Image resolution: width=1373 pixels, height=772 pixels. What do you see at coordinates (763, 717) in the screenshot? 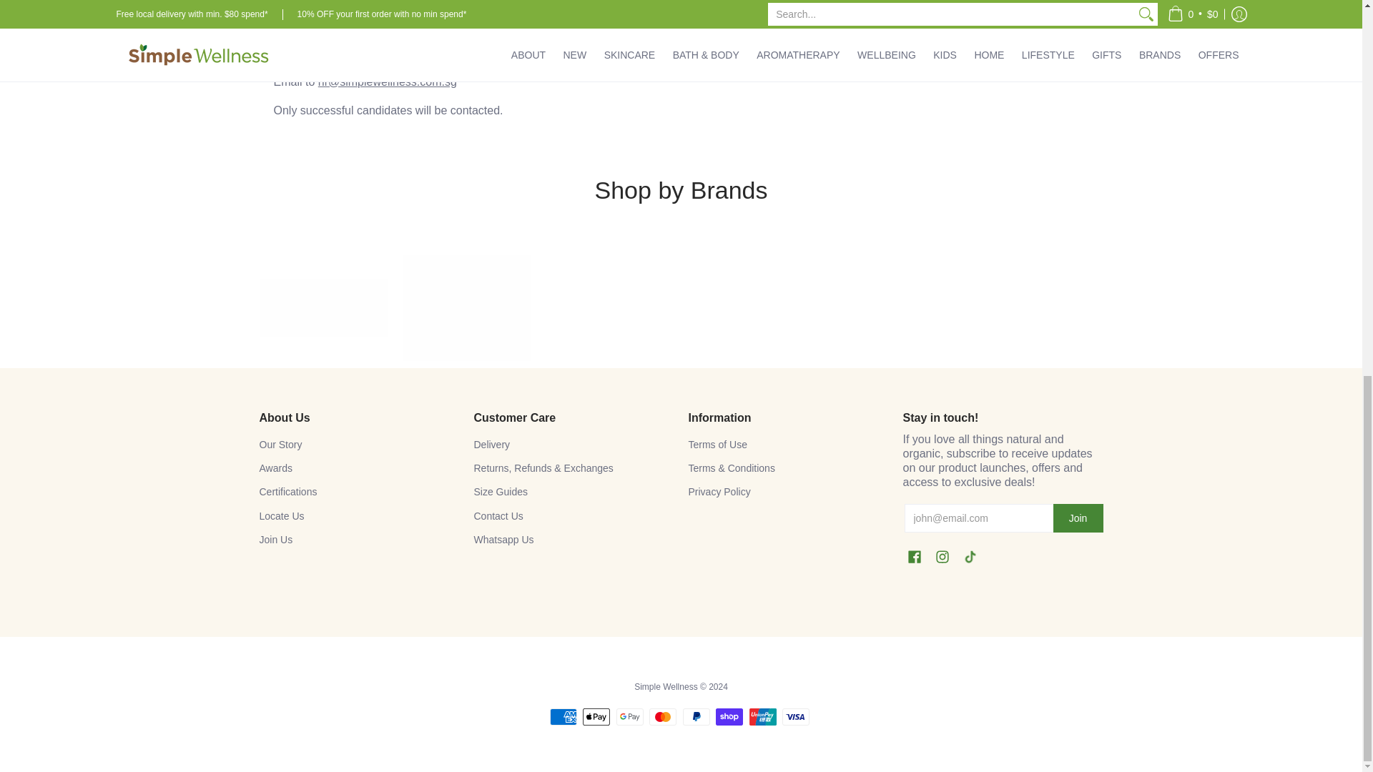
I see `Union Pay` at bounding box center [763, 717].